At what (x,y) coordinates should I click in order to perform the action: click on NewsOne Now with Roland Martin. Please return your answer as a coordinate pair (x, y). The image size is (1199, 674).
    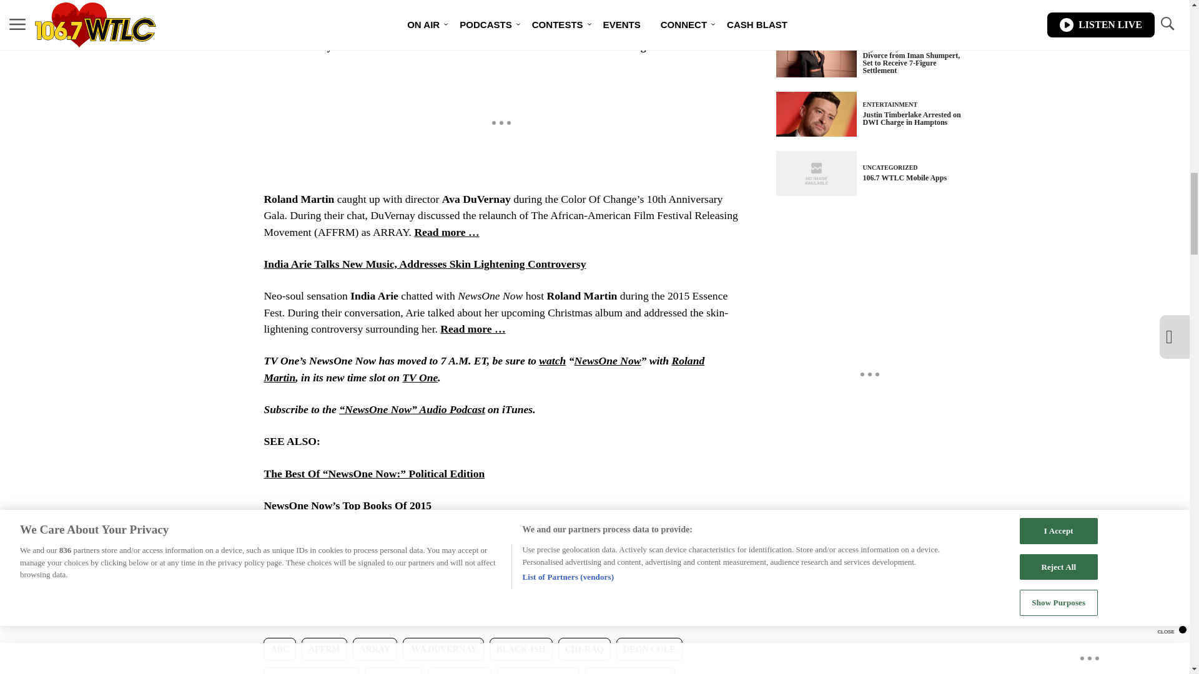
    Looking at the image, I should click on (607, 361).